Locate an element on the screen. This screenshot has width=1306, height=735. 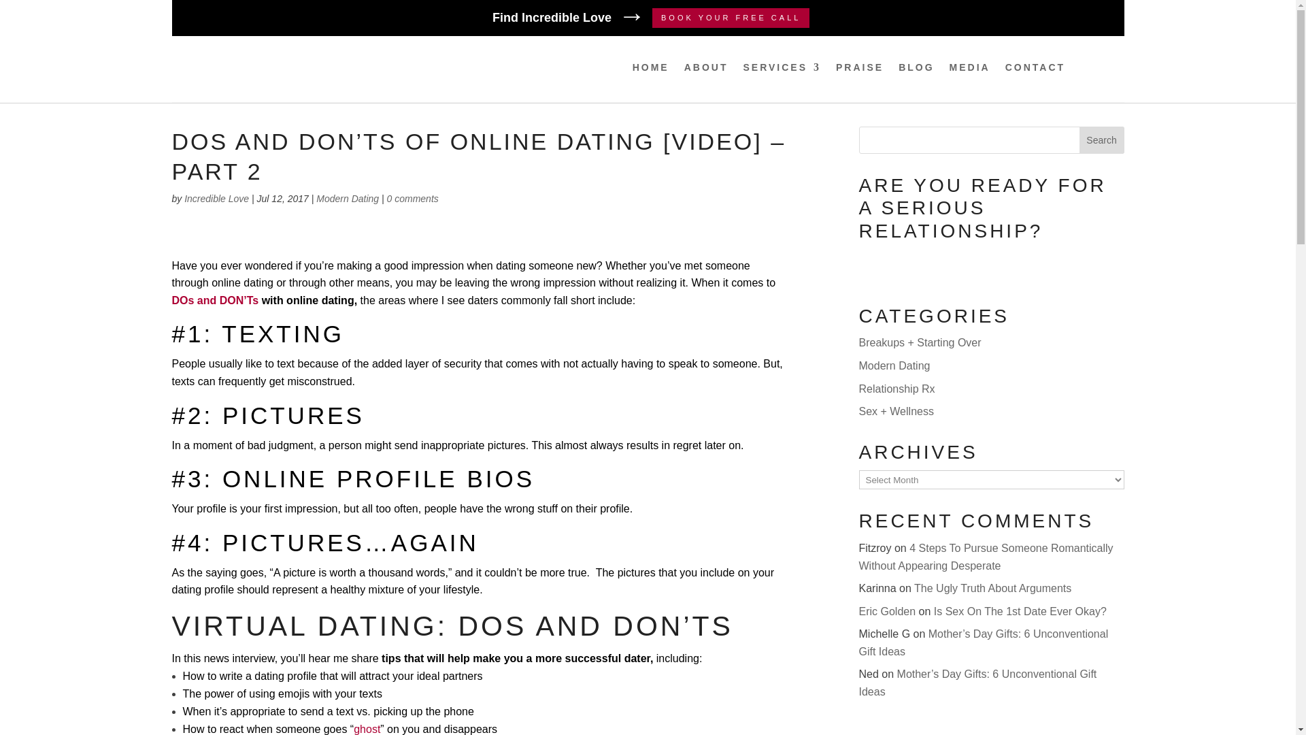
Search is located at coordinates (1102, 140).